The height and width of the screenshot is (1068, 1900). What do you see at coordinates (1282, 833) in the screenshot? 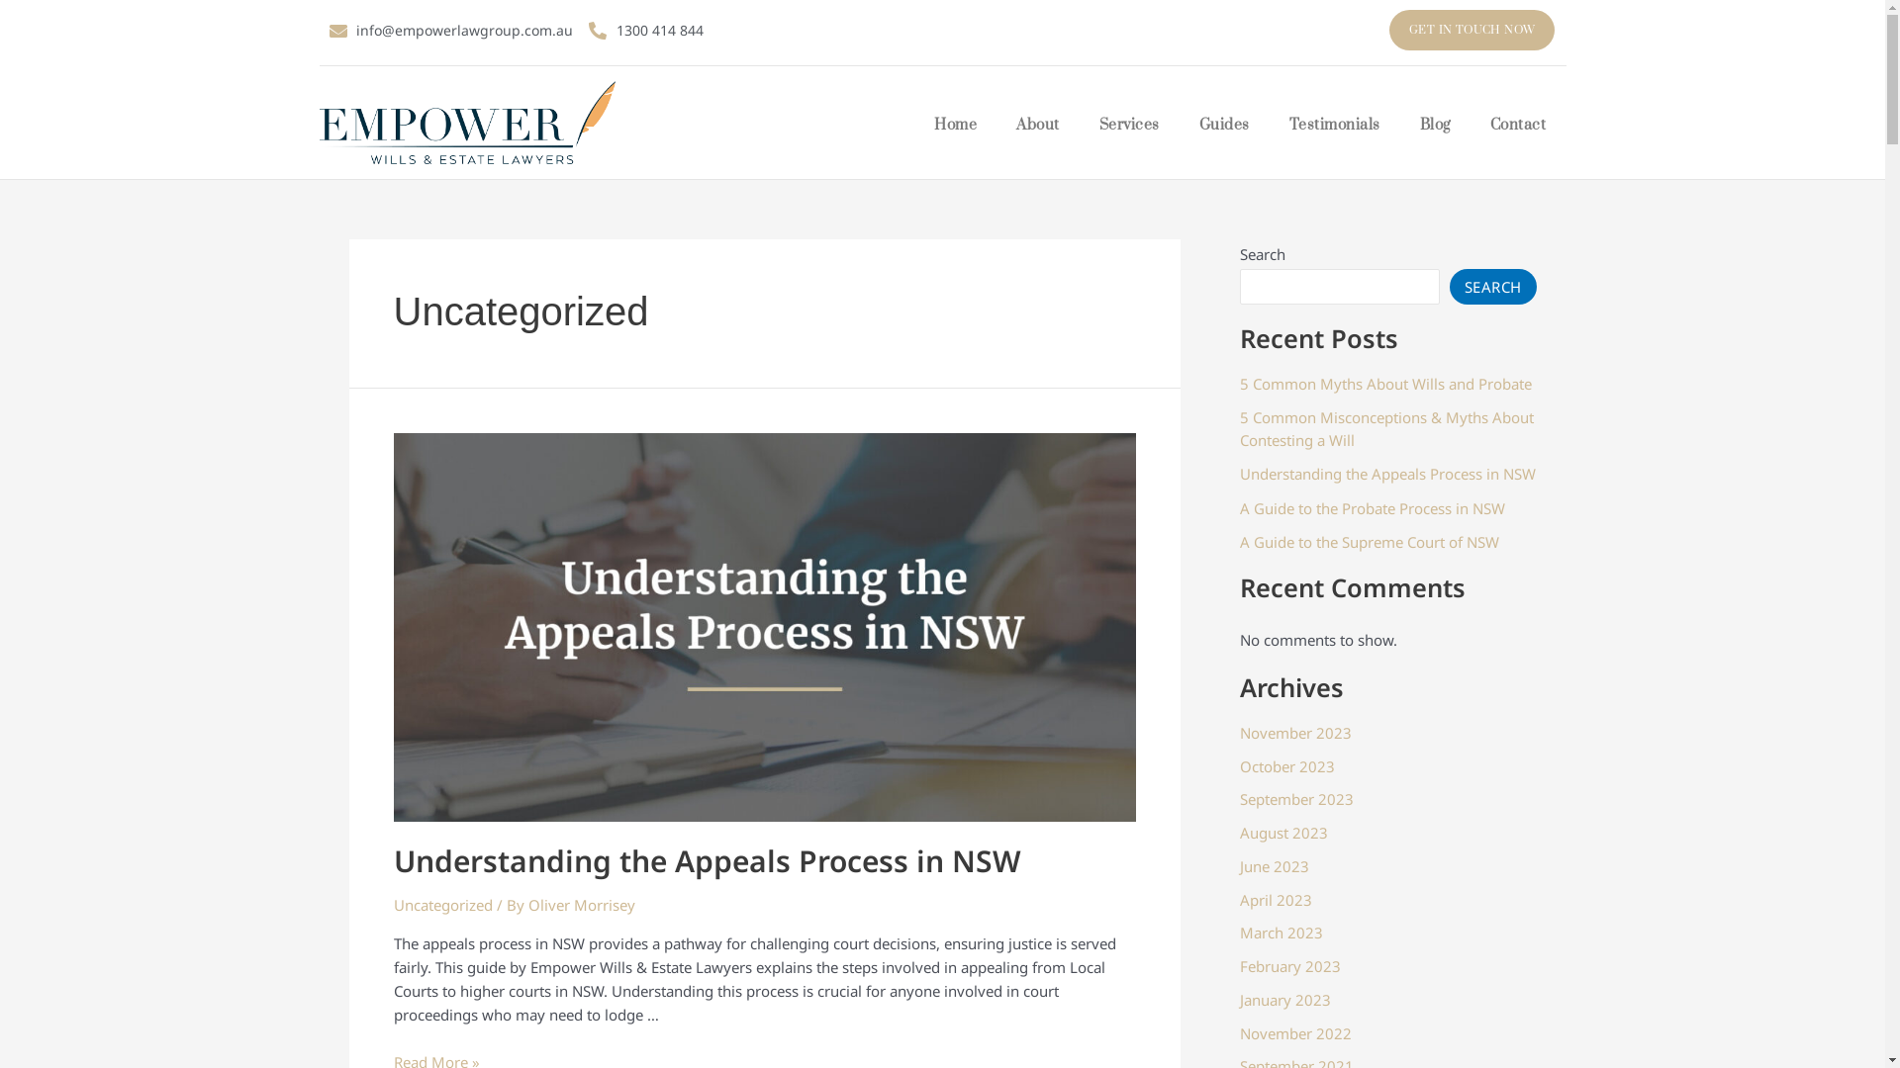
I see `August 2023` at bounding box center [1282, 833].